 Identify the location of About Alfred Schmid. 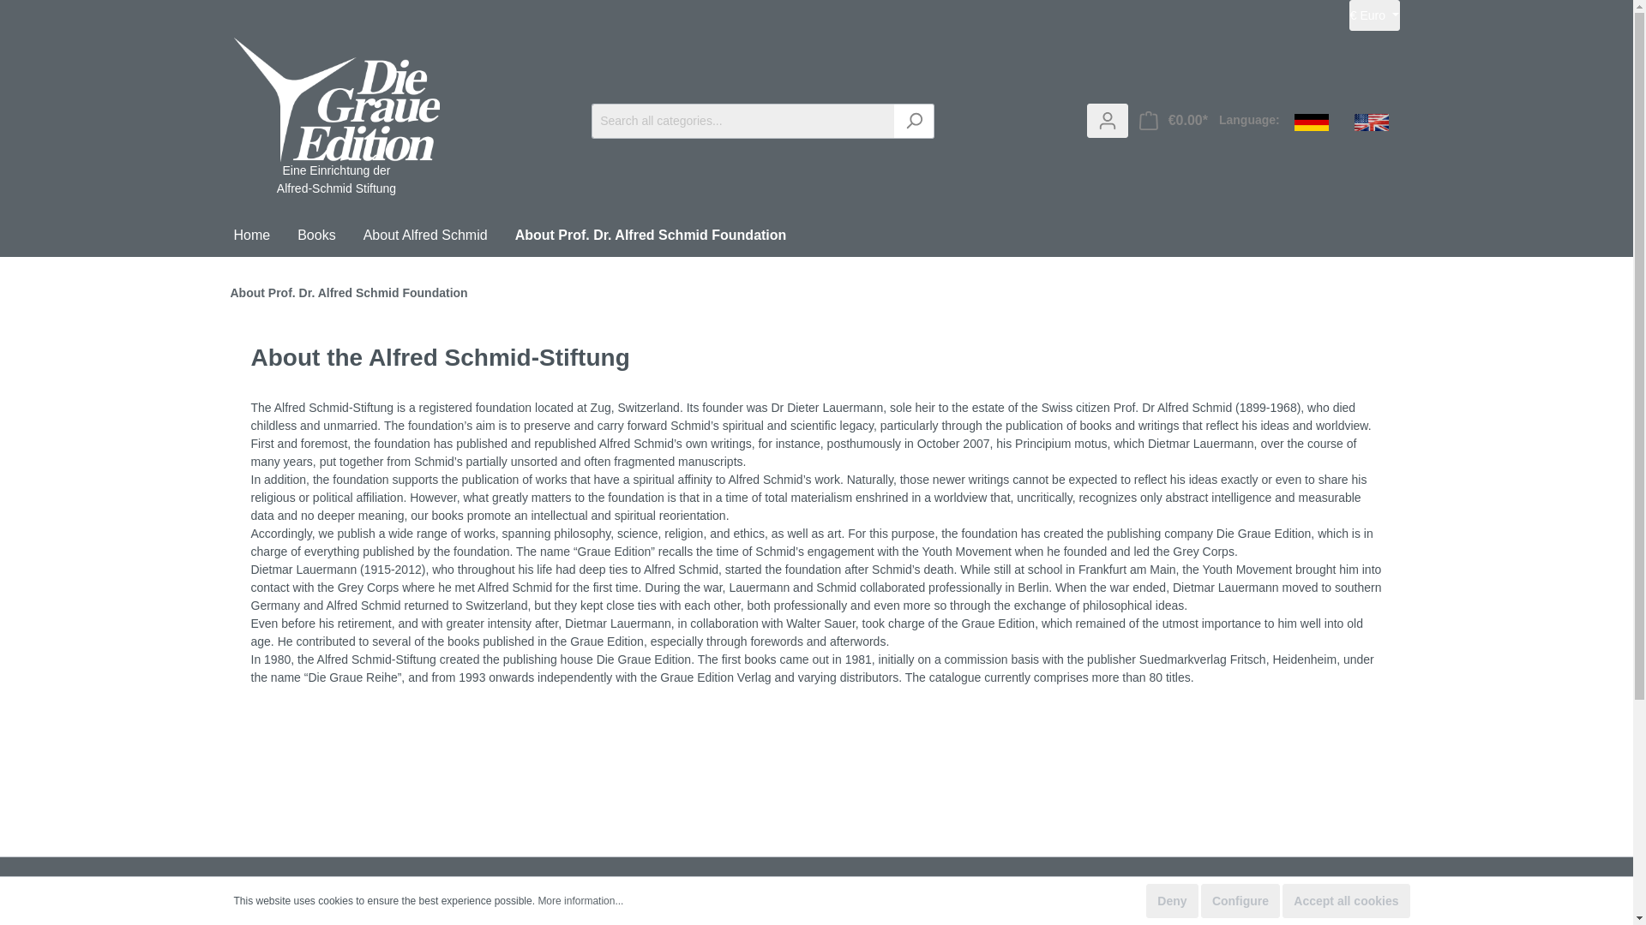
(439, 237).